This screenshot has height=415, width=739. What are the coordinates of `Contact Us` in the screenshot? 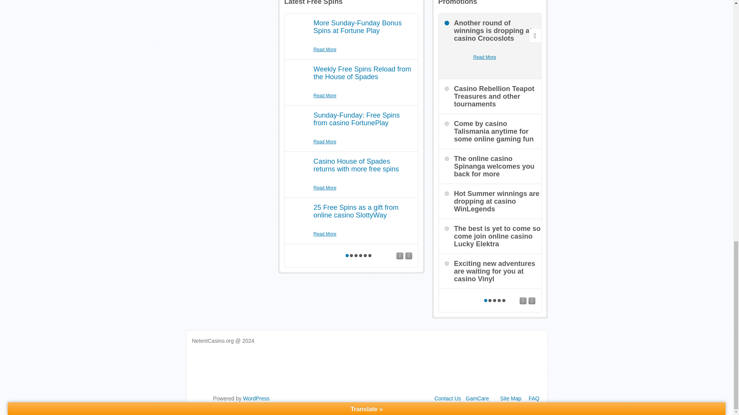 It's located at (448, 398).